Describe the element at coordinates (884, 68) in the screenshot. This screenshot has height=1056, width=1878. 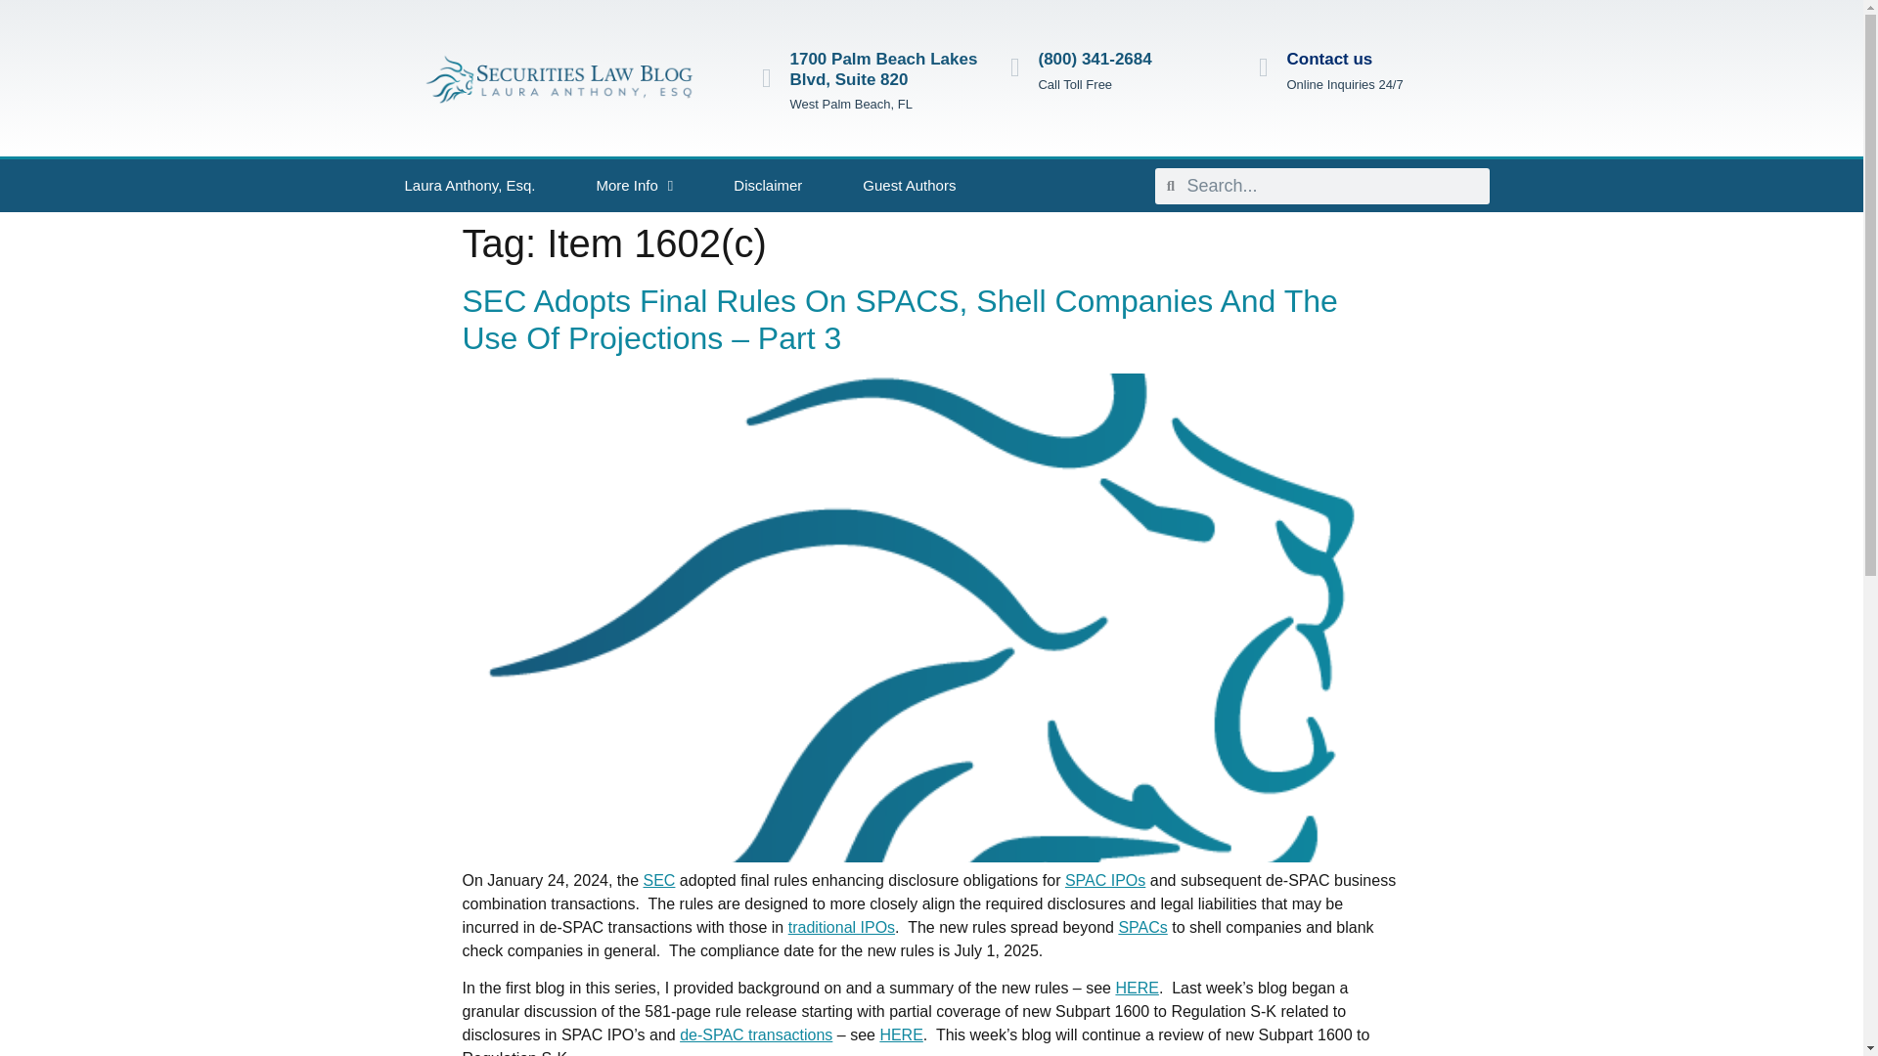
I see `1700 Palm Beach Lakes Blvd, Suite 820` at that location.